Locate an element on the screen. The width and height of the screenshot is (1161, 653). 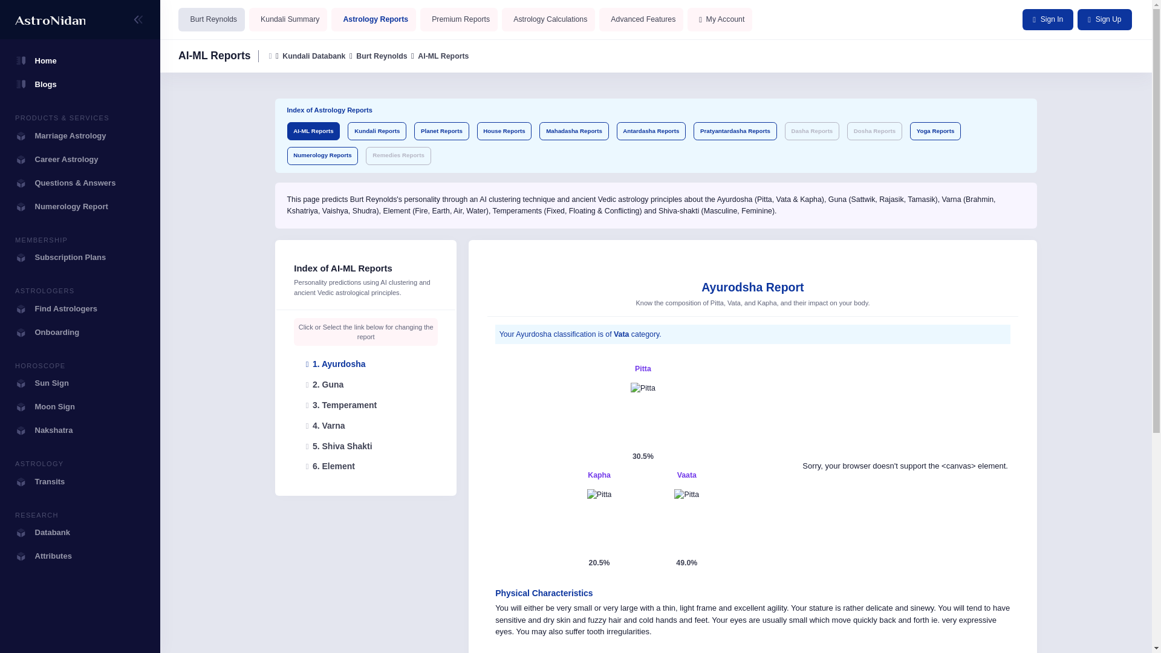
Numerology Report is located at coordinates (80, 206).